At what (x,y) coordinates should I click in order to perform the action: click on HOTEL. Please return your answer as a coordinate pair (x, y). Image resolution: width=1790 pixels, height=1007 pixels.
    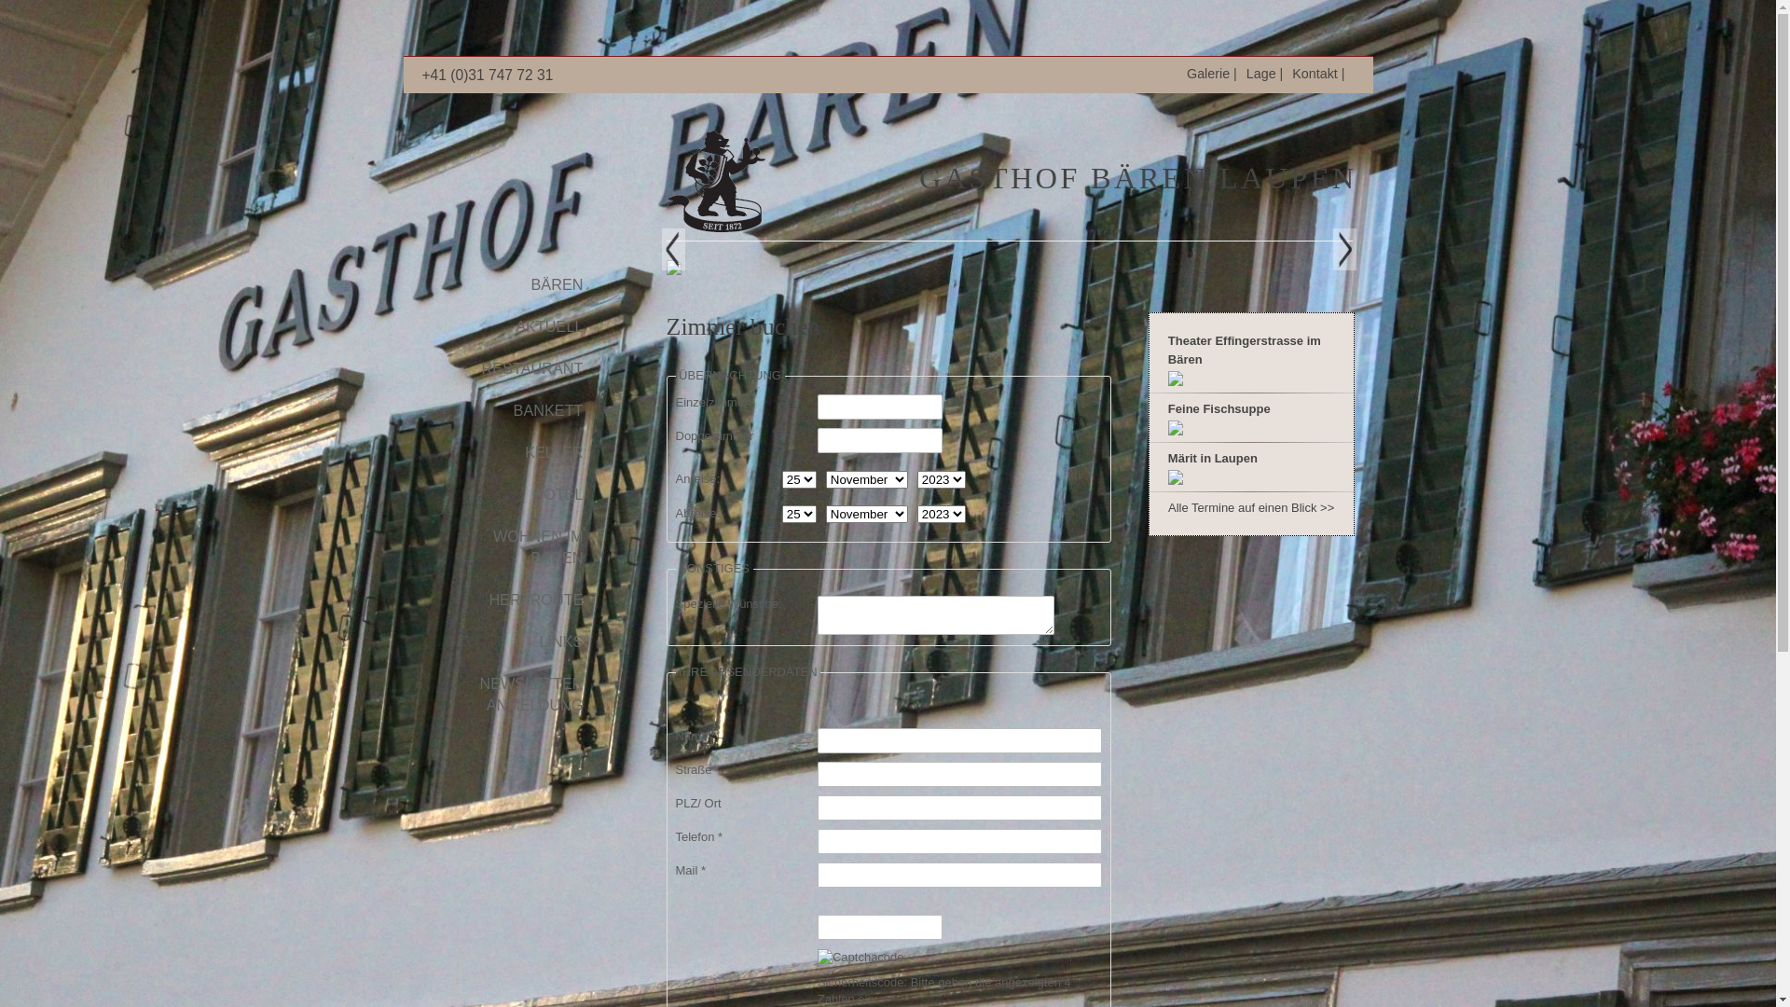
    Looking at the image, I should click on (505, 498).